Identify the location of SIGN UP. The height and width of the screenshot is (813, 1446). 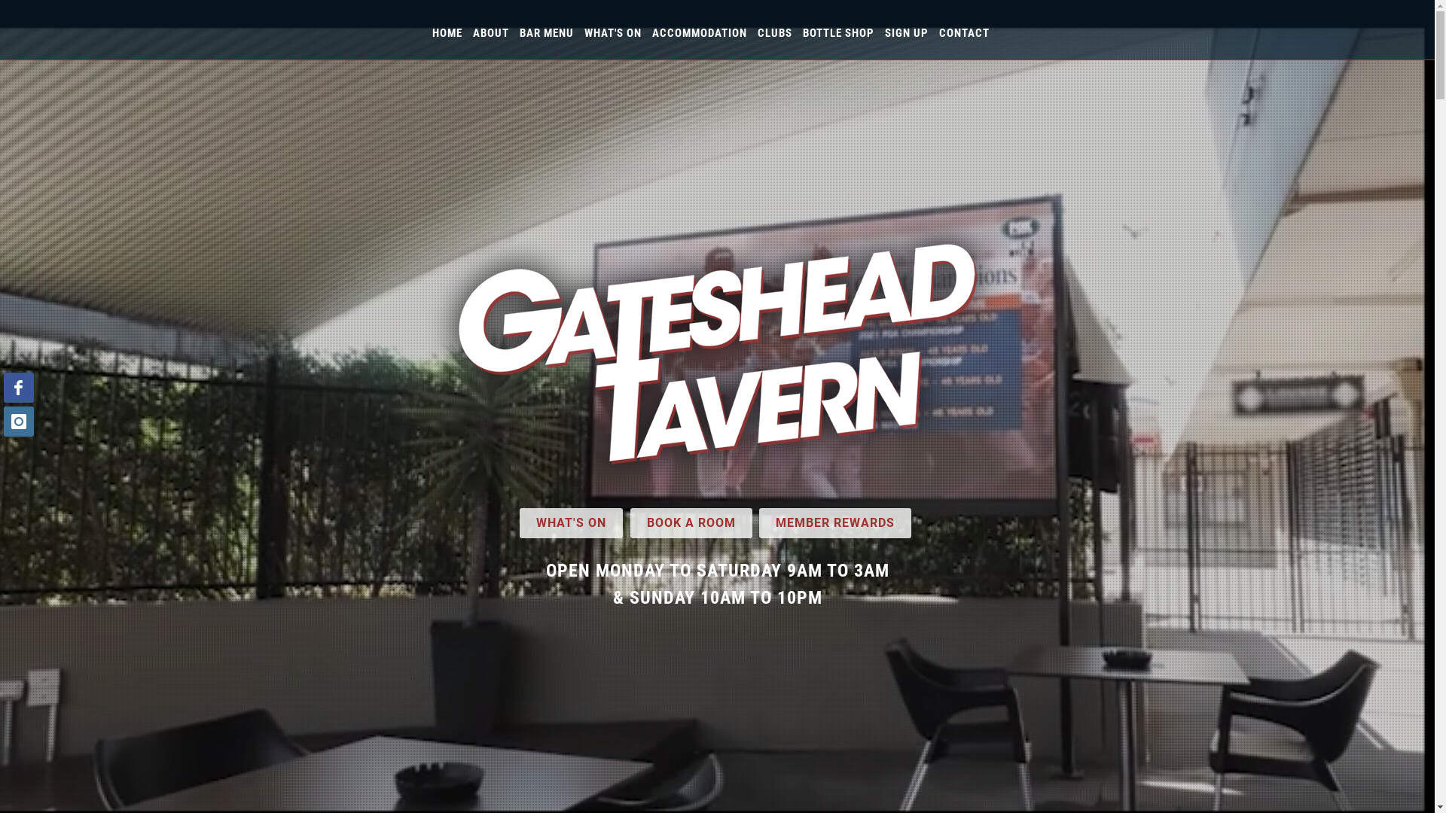
(906, 33).